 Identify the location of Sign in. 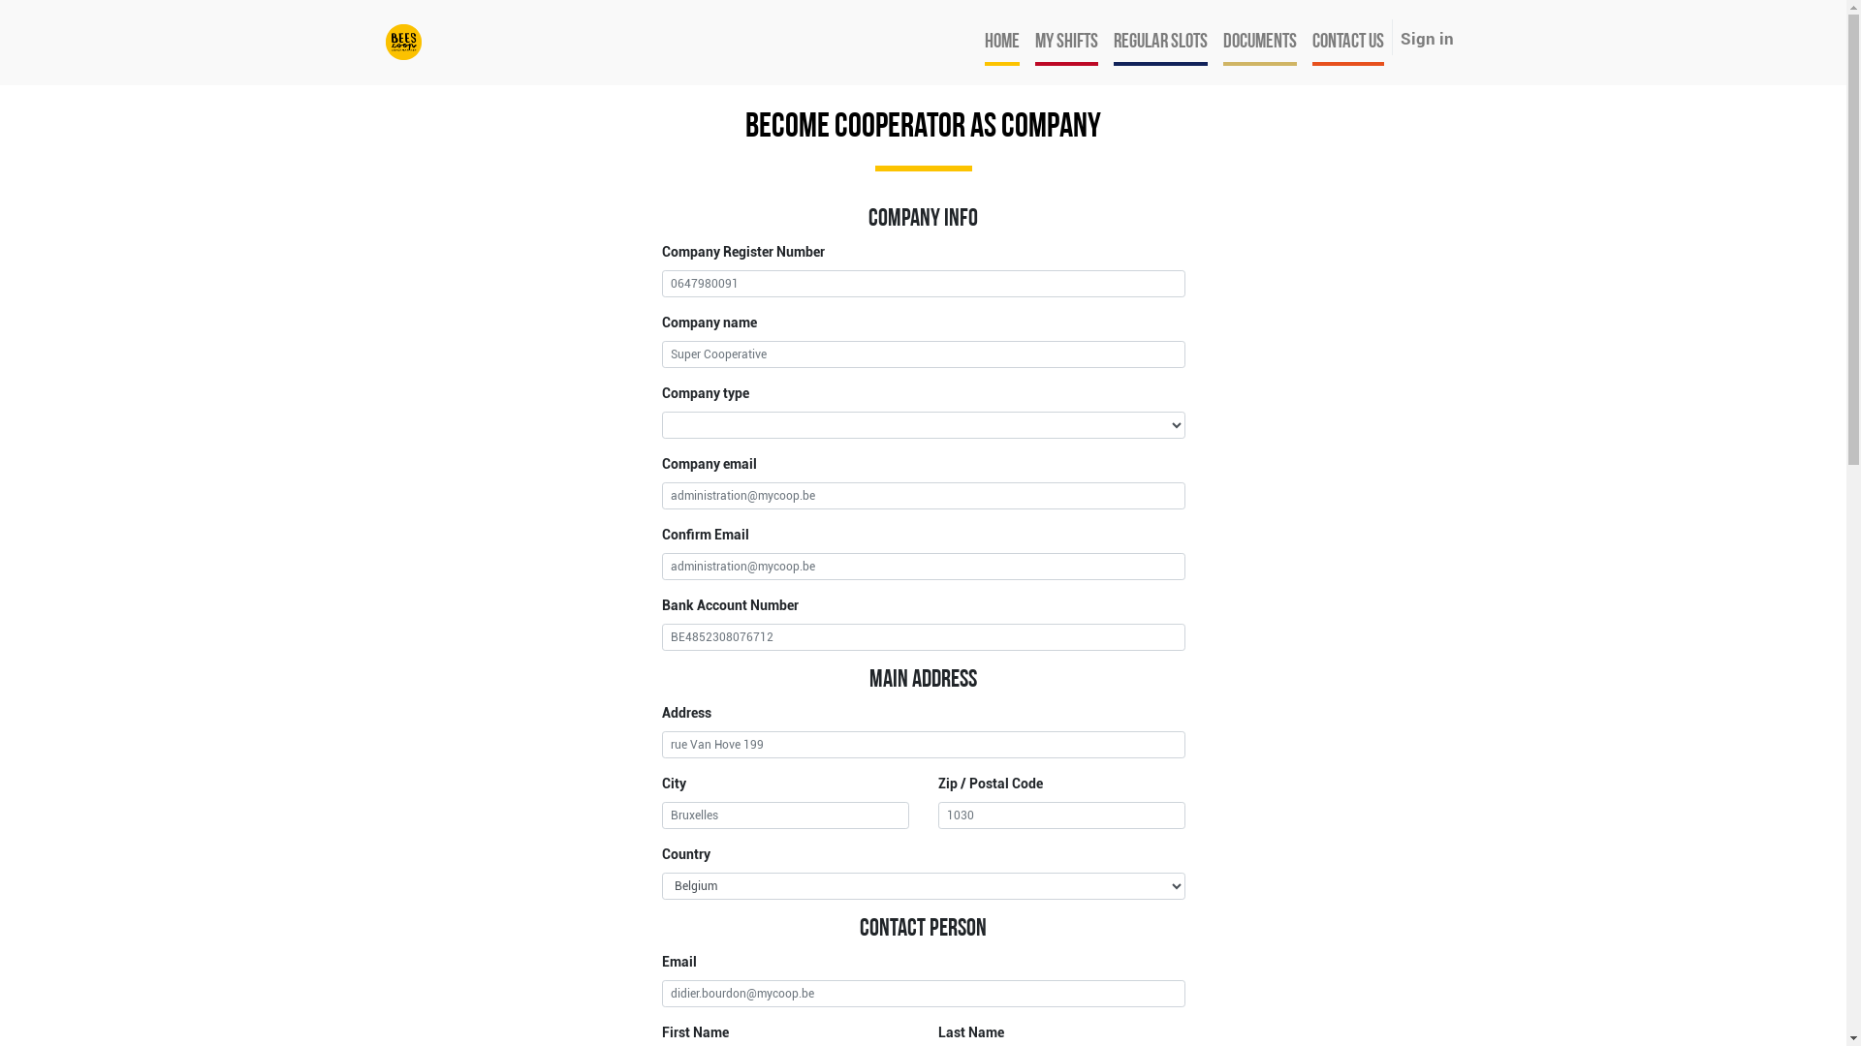
(1427, 39).